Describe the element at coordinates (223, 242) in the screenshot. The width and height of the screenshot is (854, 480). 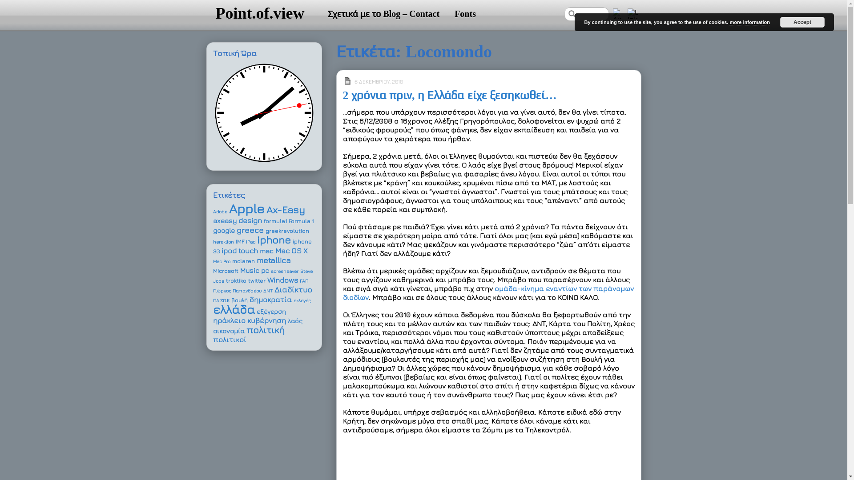
I see `heraklion` at that location.